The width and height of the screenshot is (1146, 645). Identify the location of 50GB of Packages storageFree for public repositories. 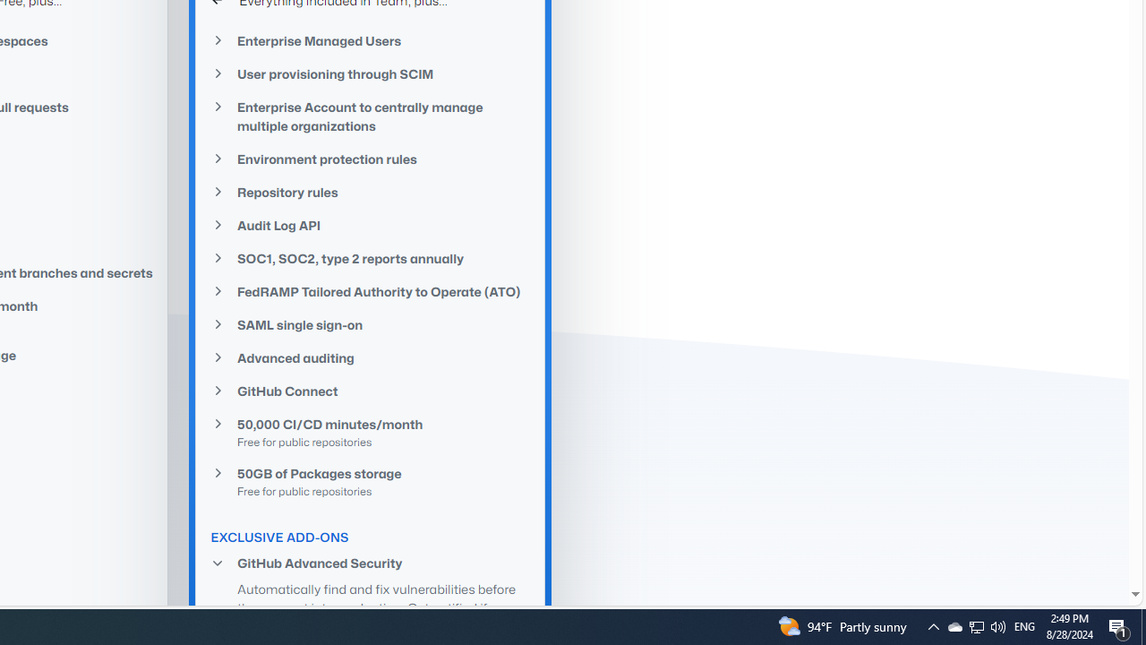
(371, 481).